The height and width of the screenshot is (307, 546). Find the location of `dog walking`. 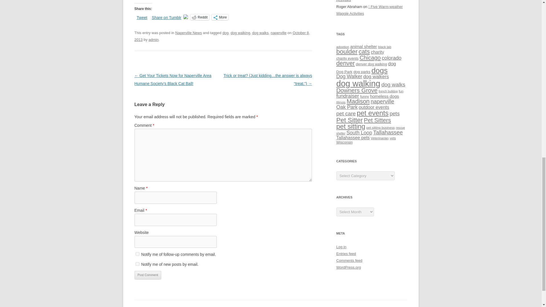

dog walking is located at coordinates (240, 33).